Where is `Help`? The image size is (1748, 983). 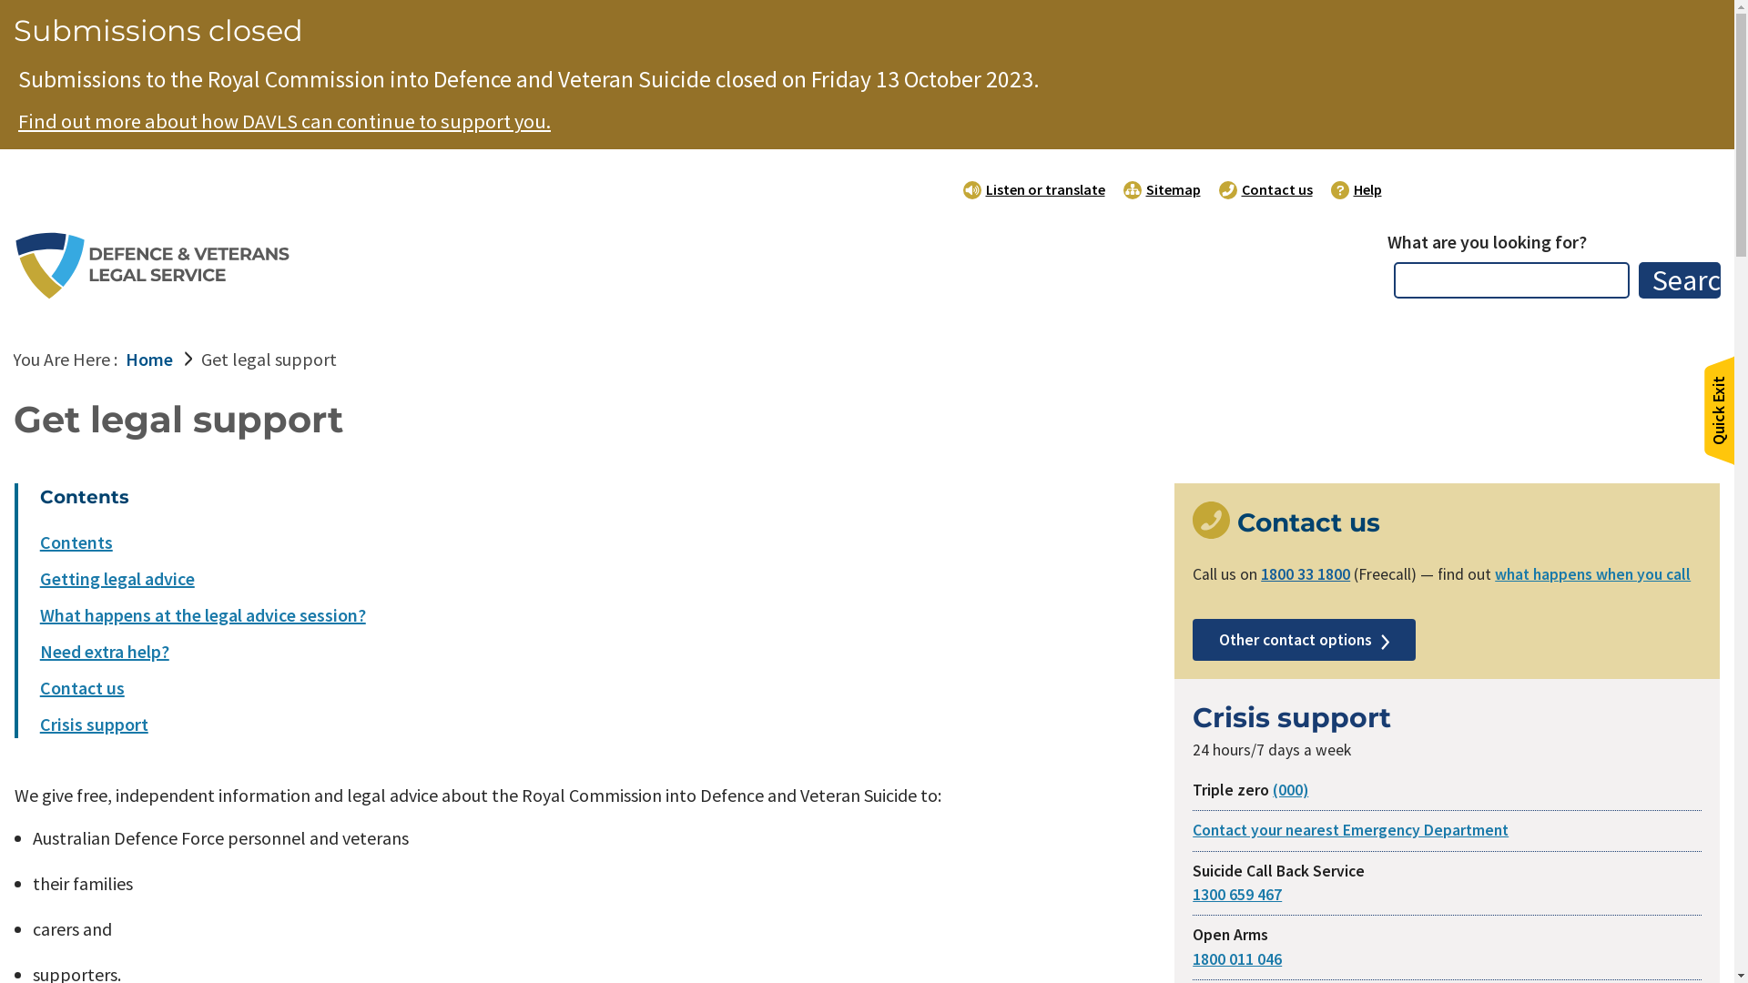 Help is located at coordinates (1357, 189).